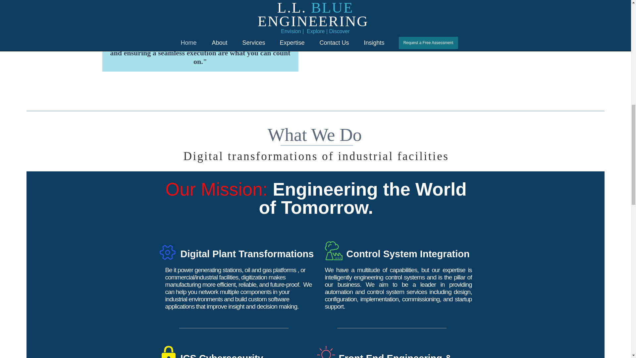 The width and height of the screenshot is (636, 358). I want to click on Control System Integration, so click(408, 254).